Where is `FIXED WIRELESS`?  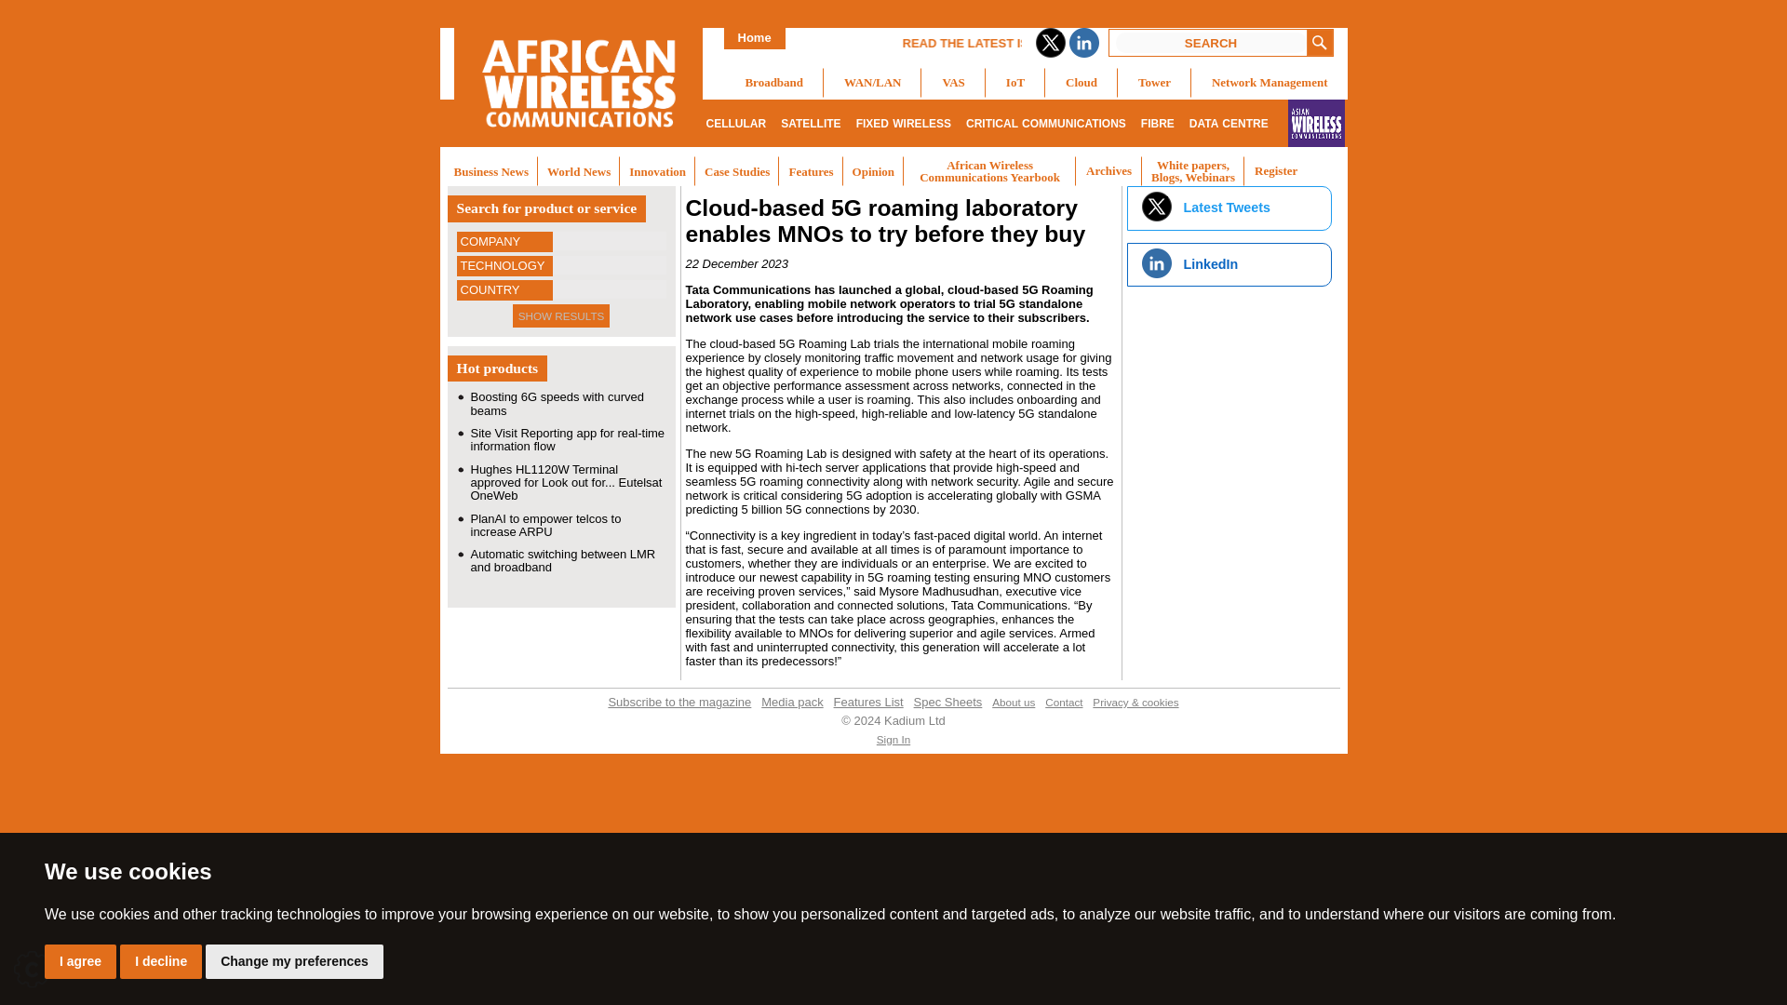 FIXED WIRELESS is located at coordinates (903, 123).